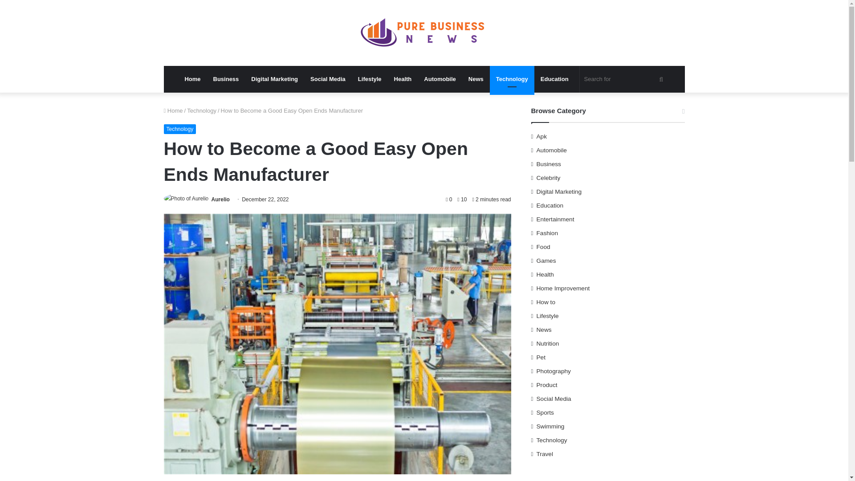 The width and height of the screenshot is (855, 481). What do you see at coordinates (512, 79) in the screenshot?
I see `Technology` at bounding box center [512, 79].